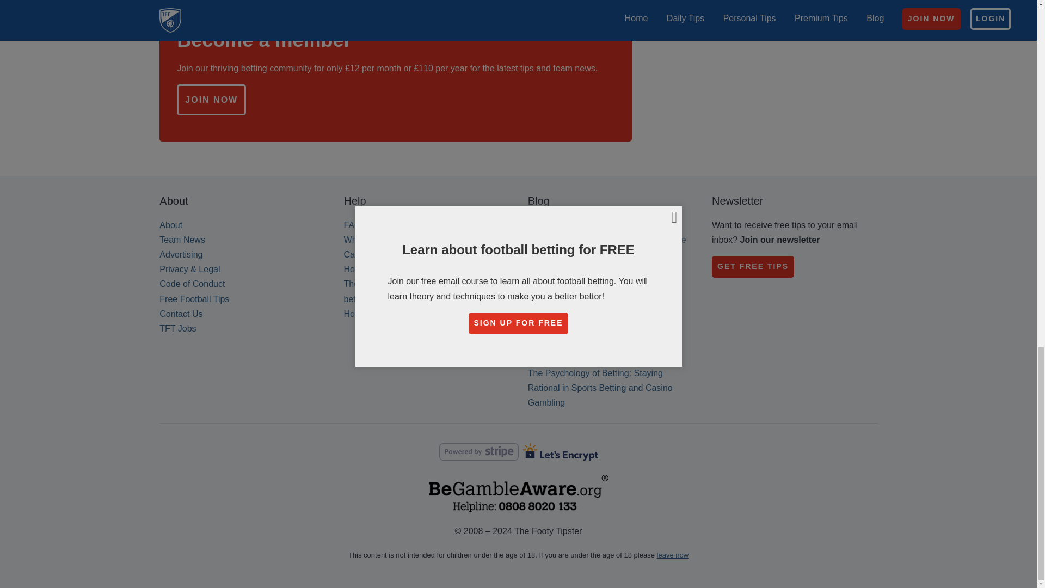 The height and width of the screenshot is (588, 1045). What do you see at coordinates (593, 277) in the screenshot?
I see `We smashed the Euros and Copa America!` at bounding box center [593, 277].